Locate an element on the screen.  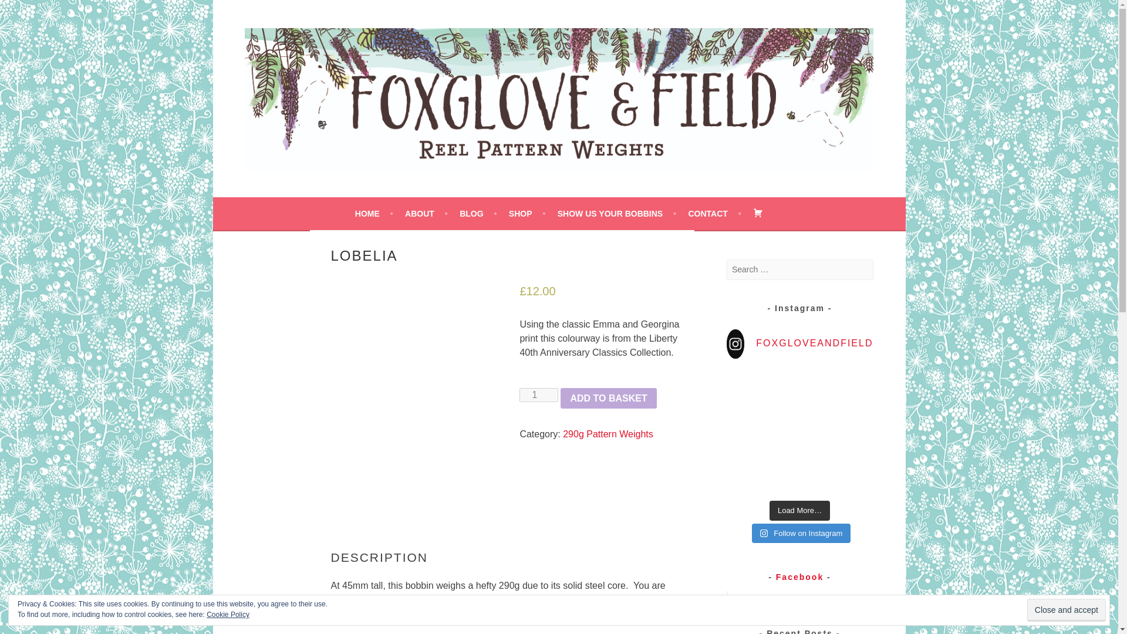
Search is located at coordinates (23, 11).